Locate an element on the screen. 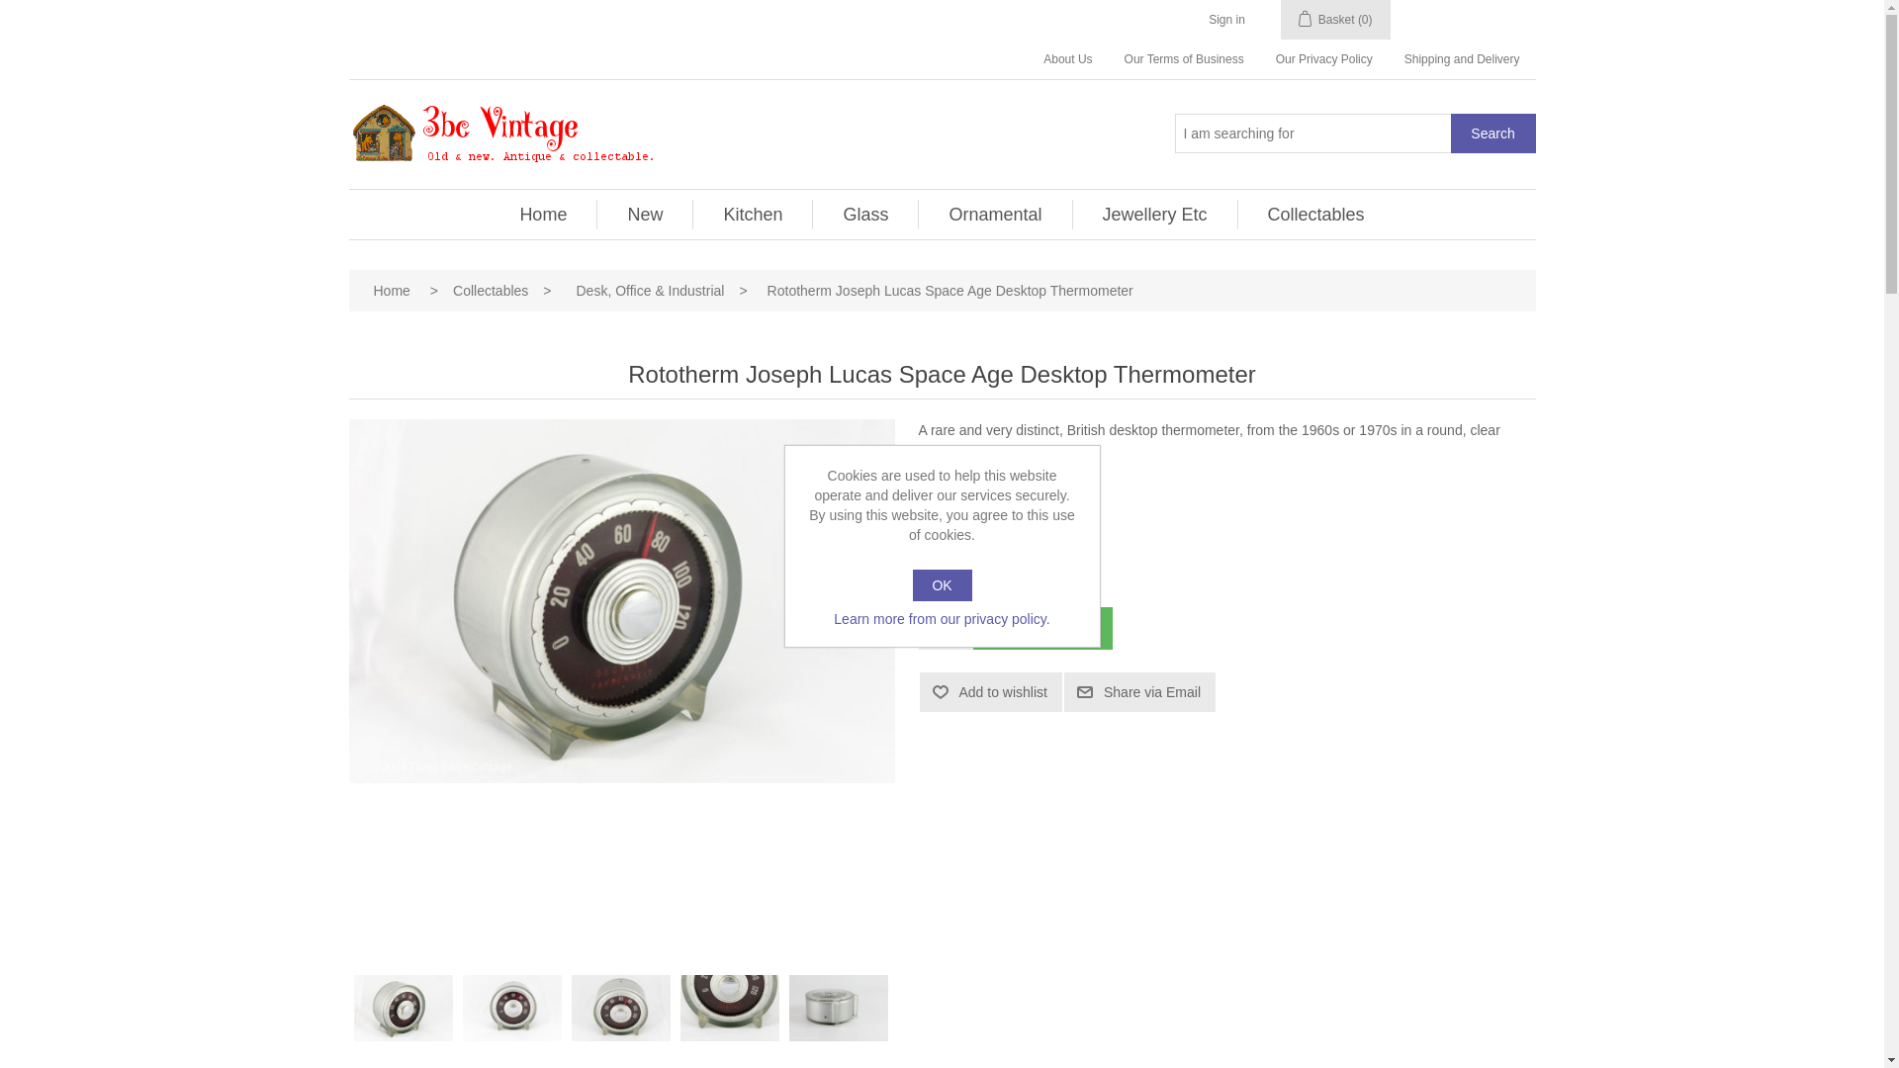  Our Terms of Business is located at coordinates (1185, 59).